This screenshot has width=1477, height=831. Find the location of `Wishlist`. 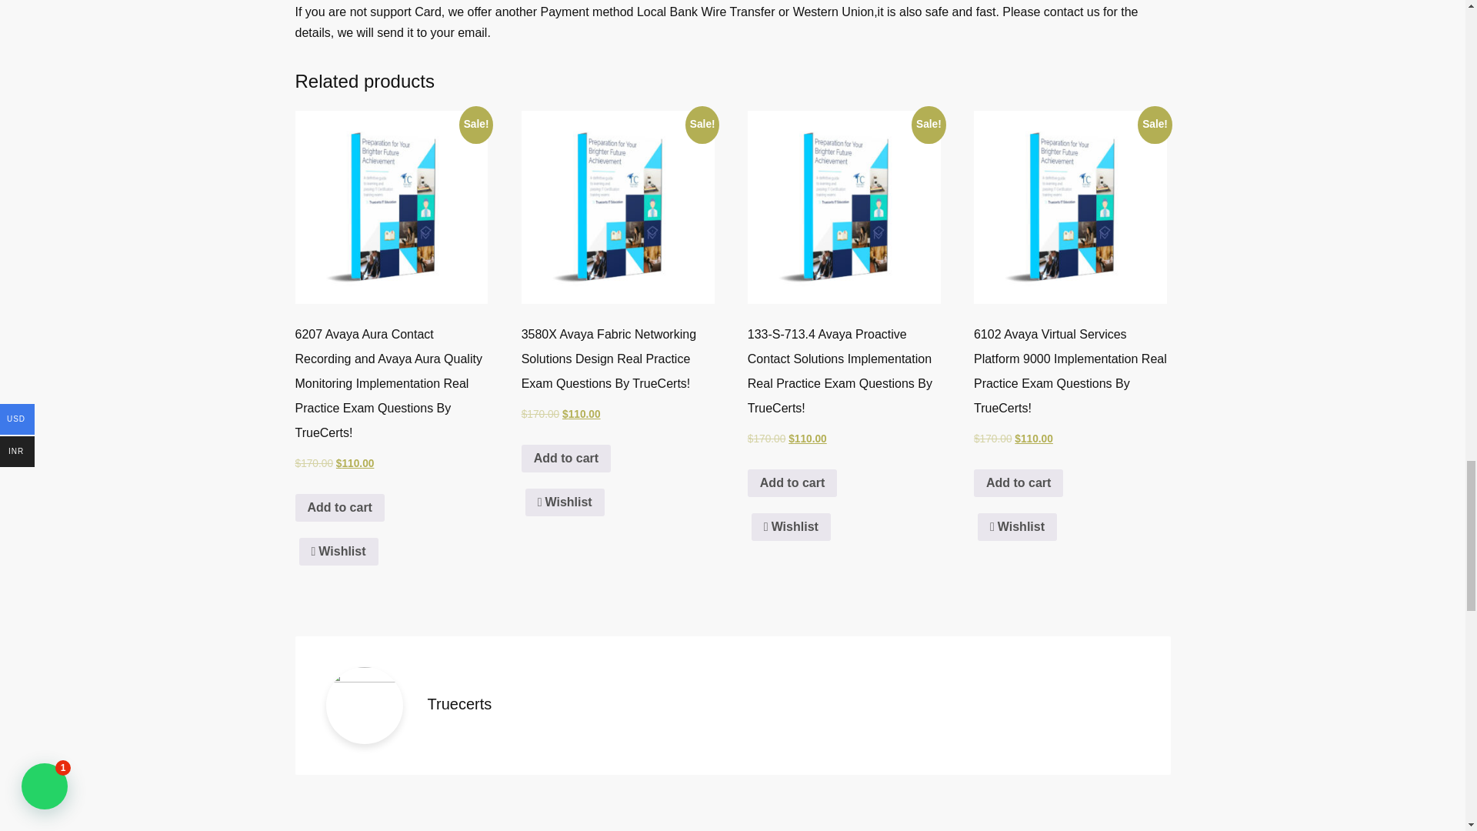

Wishlist is located at coordinates (338, 551).